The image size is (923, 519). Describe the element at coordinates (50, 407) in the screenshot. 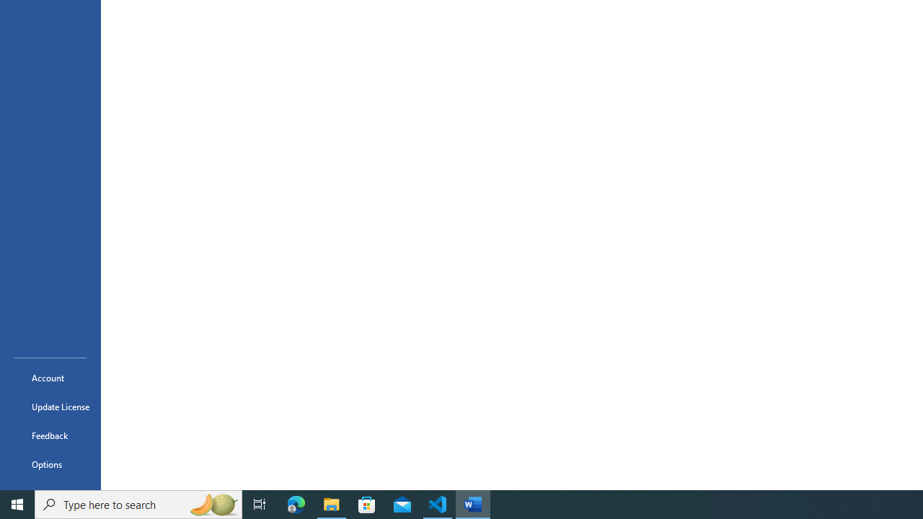

I see `Update License` at that location.